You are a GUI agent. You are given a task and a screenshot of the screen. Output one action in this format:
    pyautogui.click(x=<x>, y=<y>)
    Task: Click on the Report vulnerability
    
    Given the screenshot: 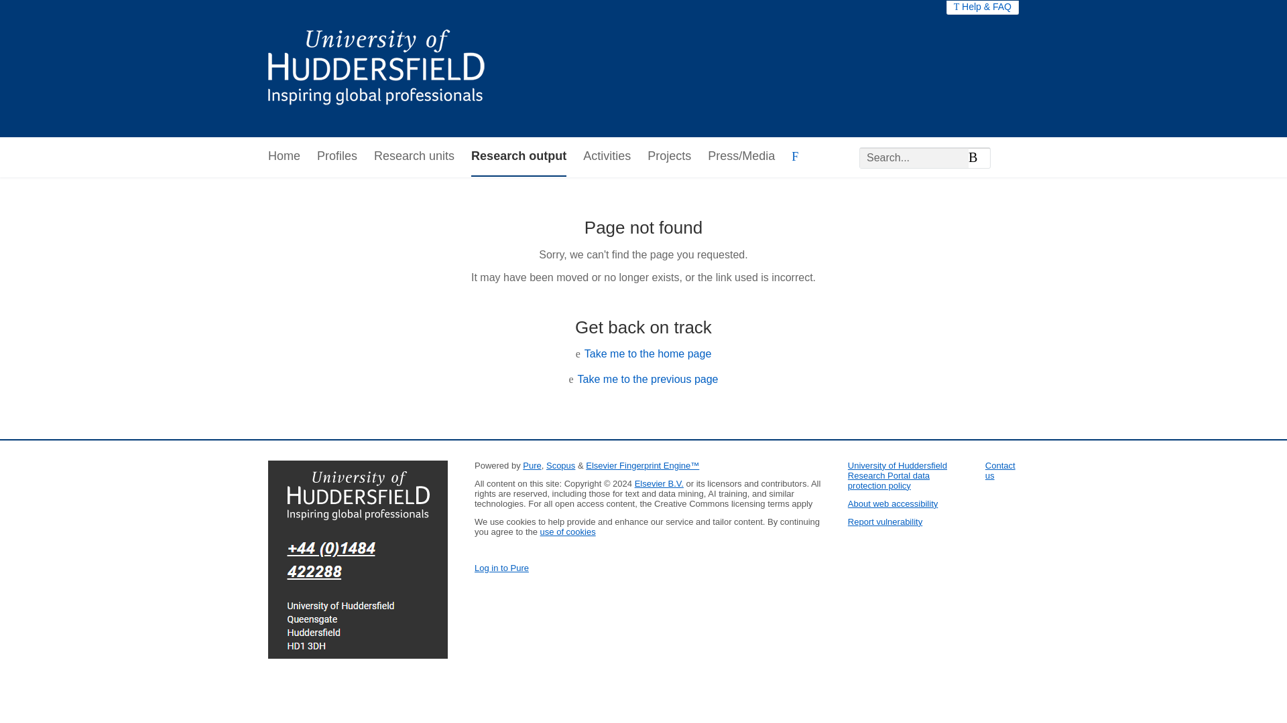 What is the action you would take?
    pyautogui.click(x=885, y=522)
    